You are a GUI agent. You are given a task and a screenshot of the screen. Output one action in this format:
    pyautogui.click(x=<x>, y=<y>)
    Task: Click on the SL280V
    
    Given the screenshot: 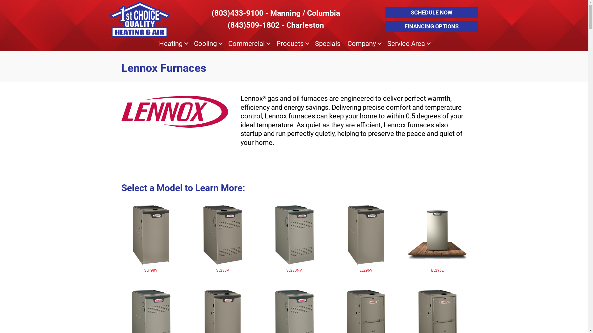 What is the action you would take?
    pyautogui.click(x=222, y=239)
    